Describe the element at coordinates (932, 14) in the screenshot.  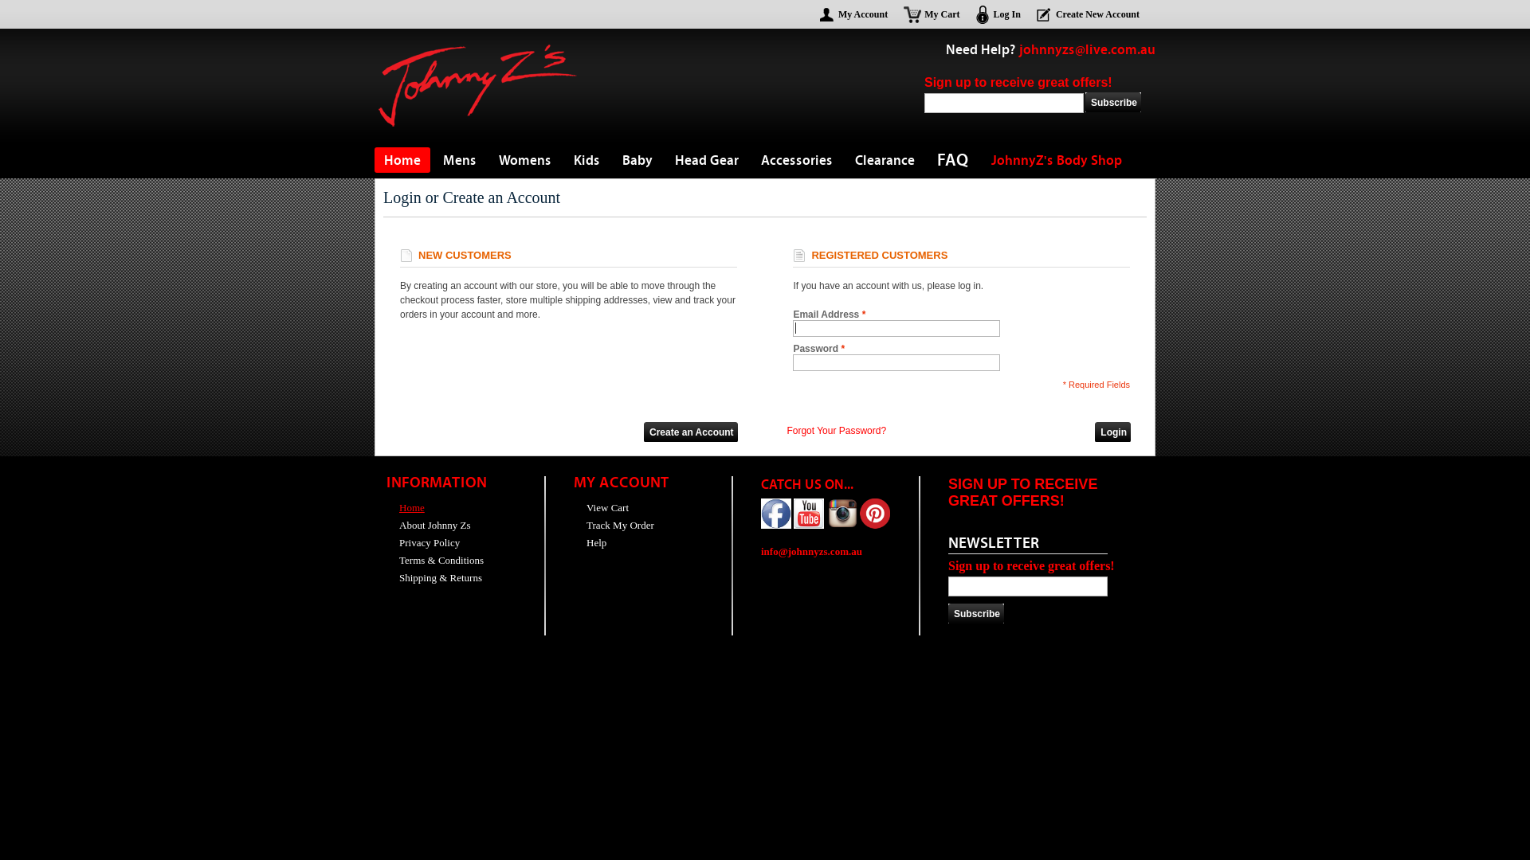
I see `My Cart` at that location.